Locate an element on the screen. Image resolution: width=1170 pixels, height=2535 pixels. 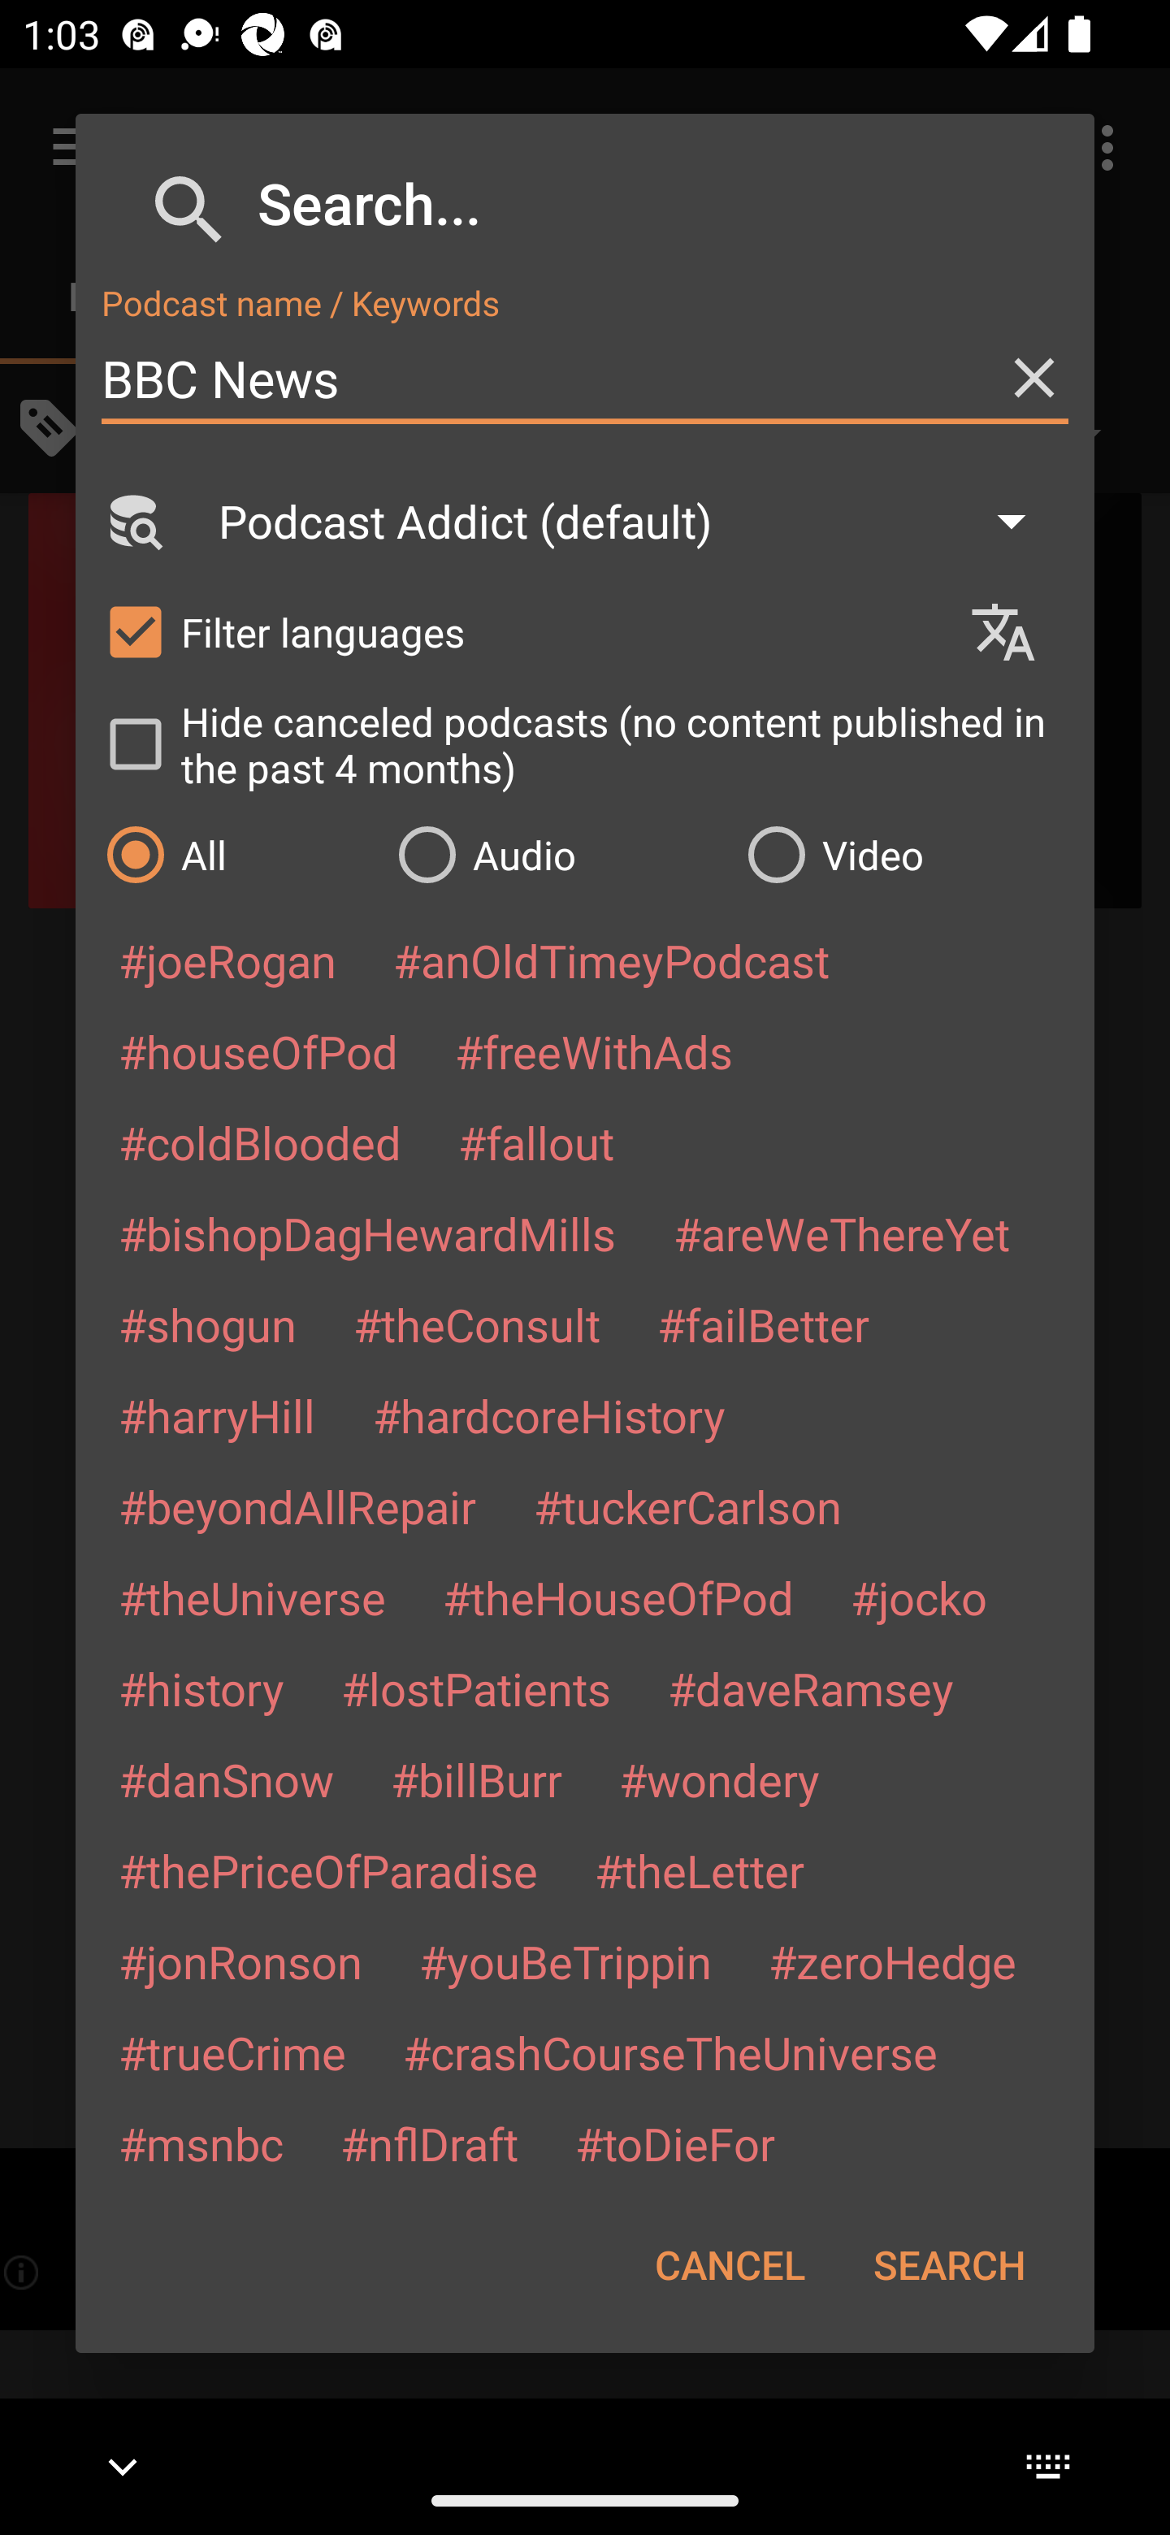
#crashCourseTheUniverse is located at coordinates (669, 2052).